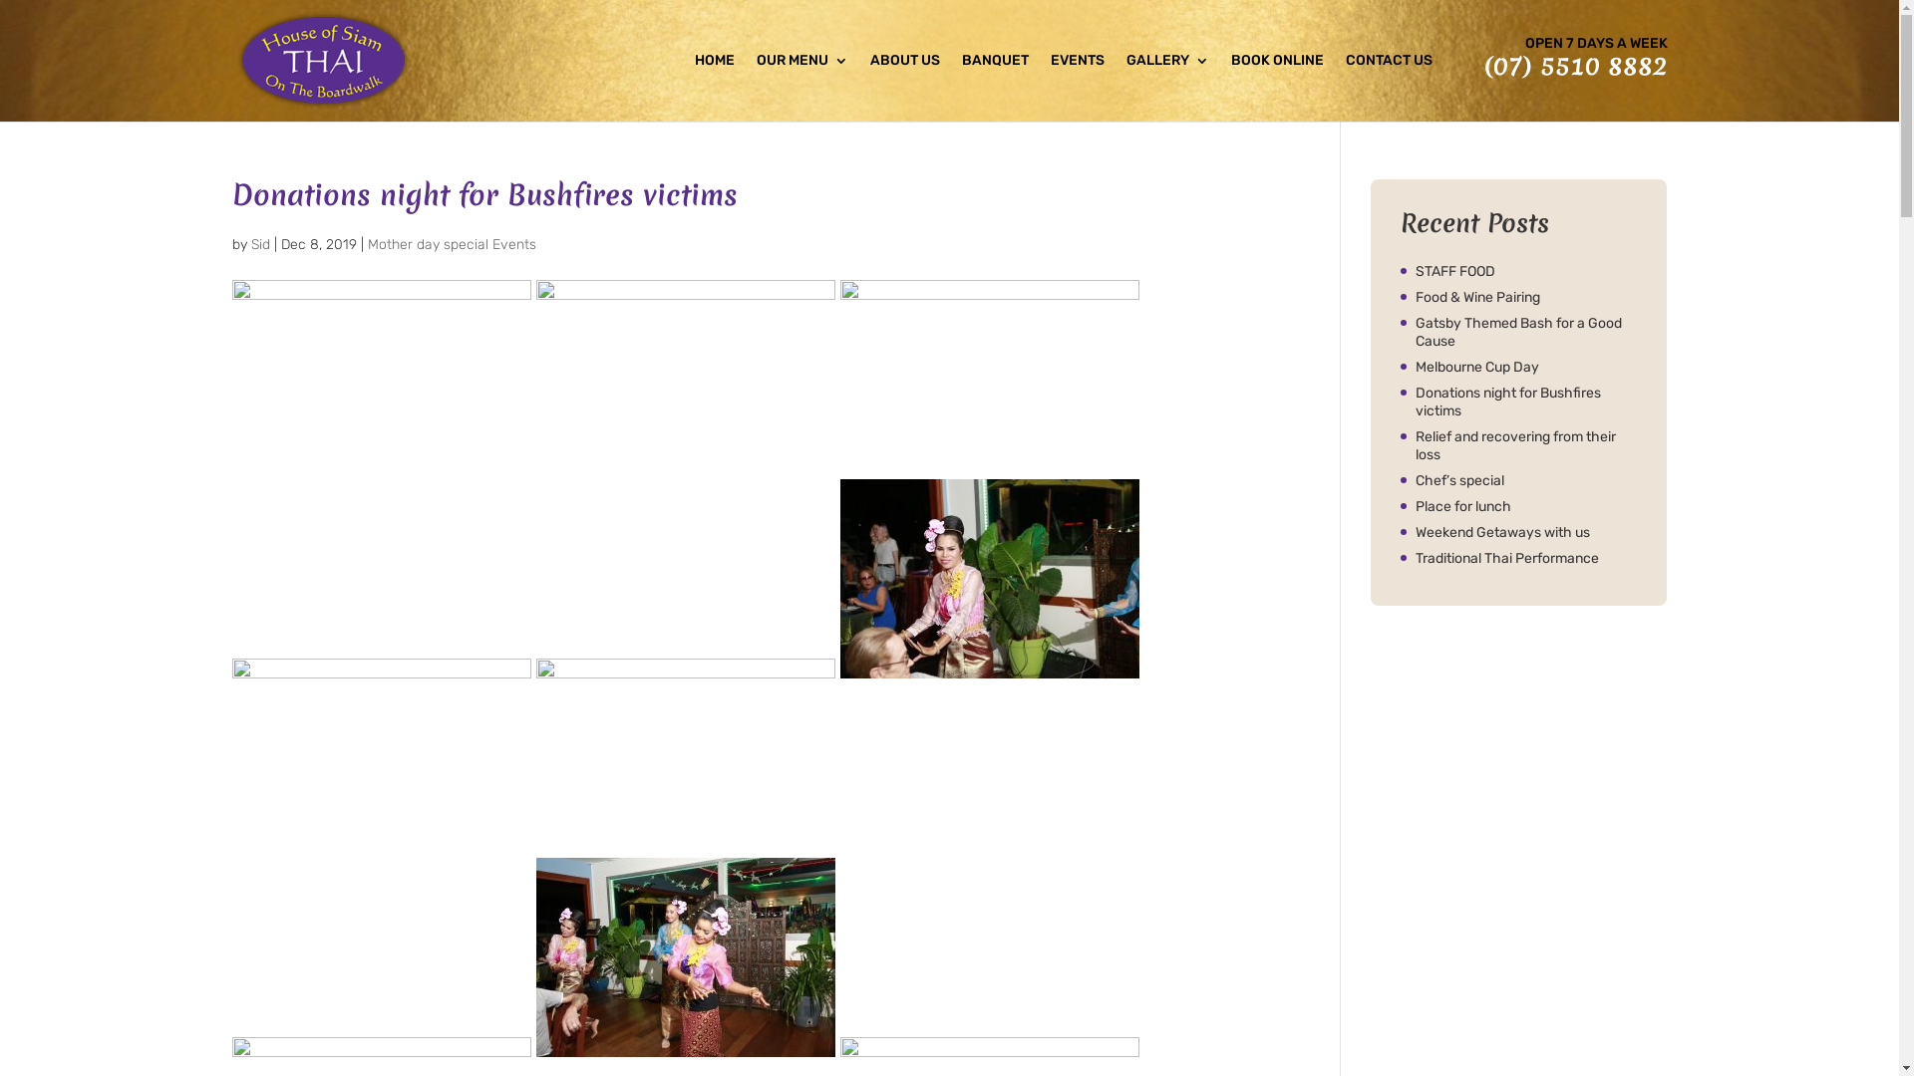  Describe the element at coordinates (1527, 446) in the screenshot. I see `Relief and recovering from their loss` at that location.